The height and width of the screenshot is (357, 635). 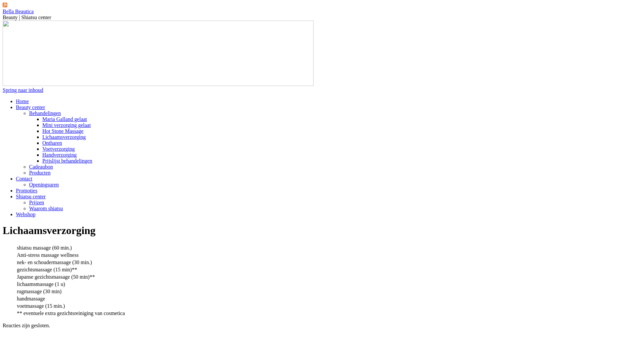 What do you see at coordinates (41, 167) in the screenshot?
I see `Cadeaubon` at bounding box center [41, 167].